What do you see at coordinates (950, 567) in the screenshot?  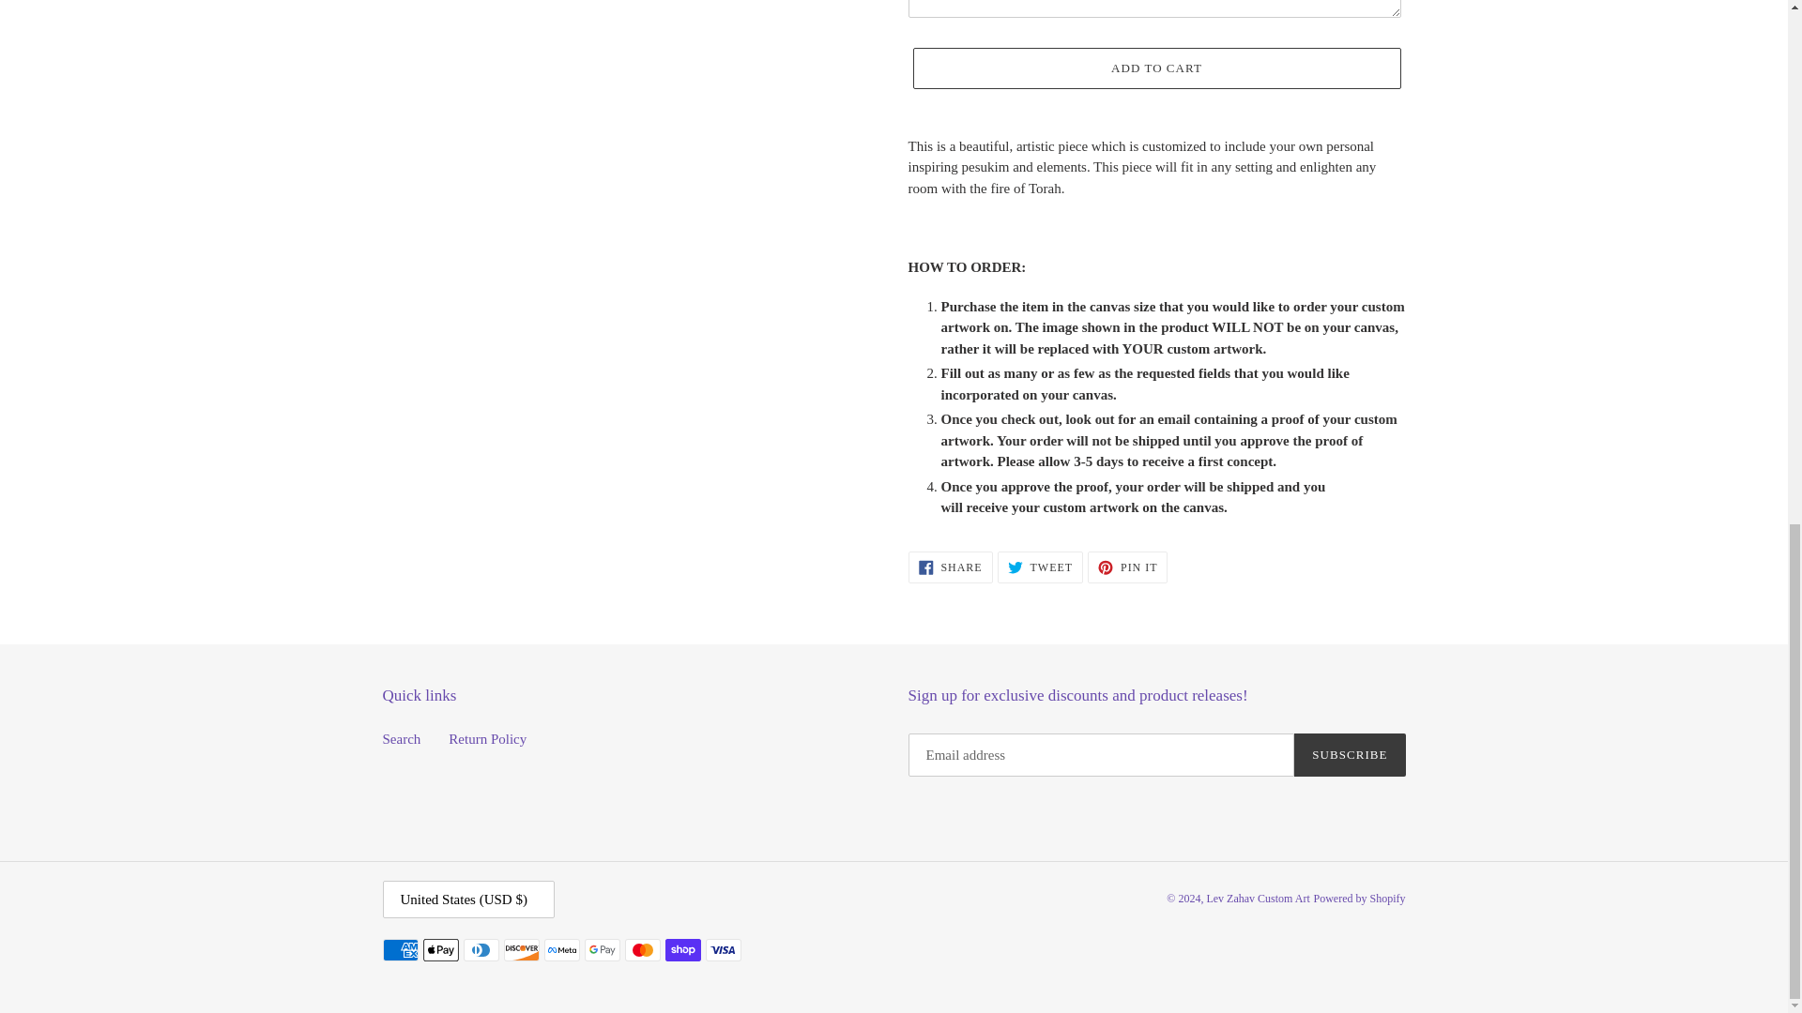 I see `ADD TO CART` at bounding box center [950, 567].